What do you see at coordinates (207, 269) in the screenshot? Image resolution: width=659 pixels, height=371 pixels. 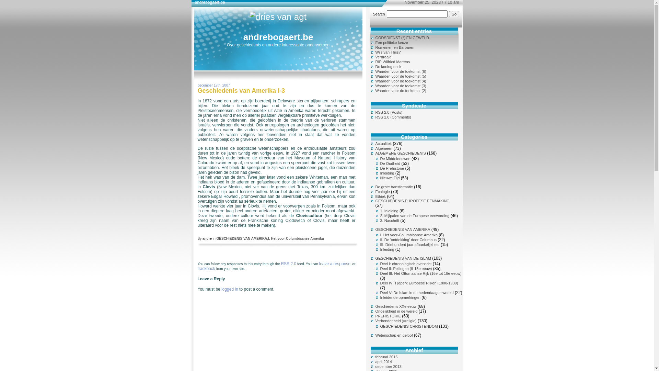 I see `trackback` at bounding box center [207, 269].